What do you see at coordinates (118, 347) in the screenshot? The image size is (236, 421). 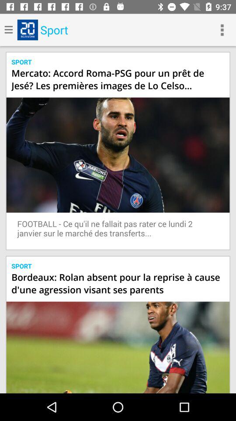 I see `click on the second image` at bounding box center [118, 347].